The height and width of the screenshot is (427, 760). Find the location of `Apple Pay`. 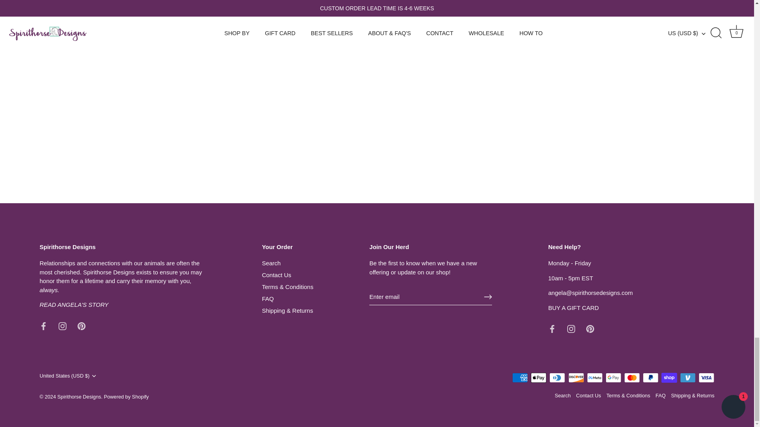

Apple Pay is located at coordinates (538, 377).